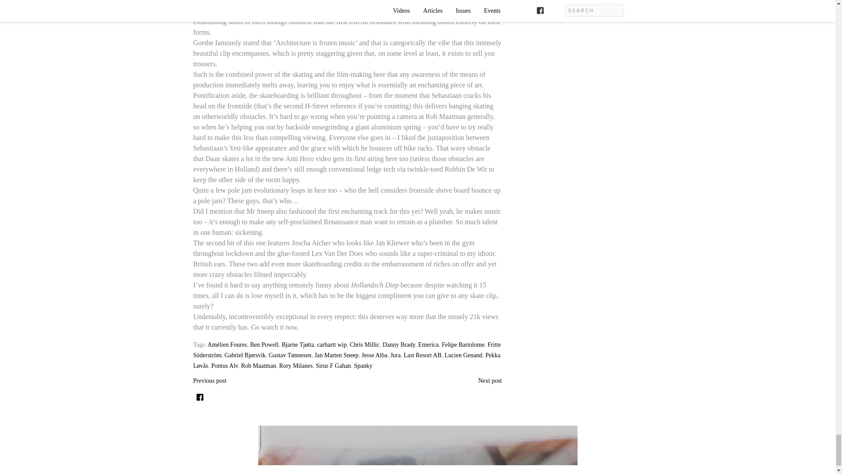 The image size is (842, 474). I want to click on Felipe Bartolome, so click(463, 344).